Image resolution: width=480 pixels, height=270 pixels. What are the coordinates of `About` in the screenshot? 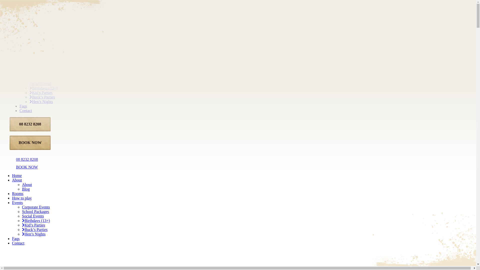 It's located at (17, 180).